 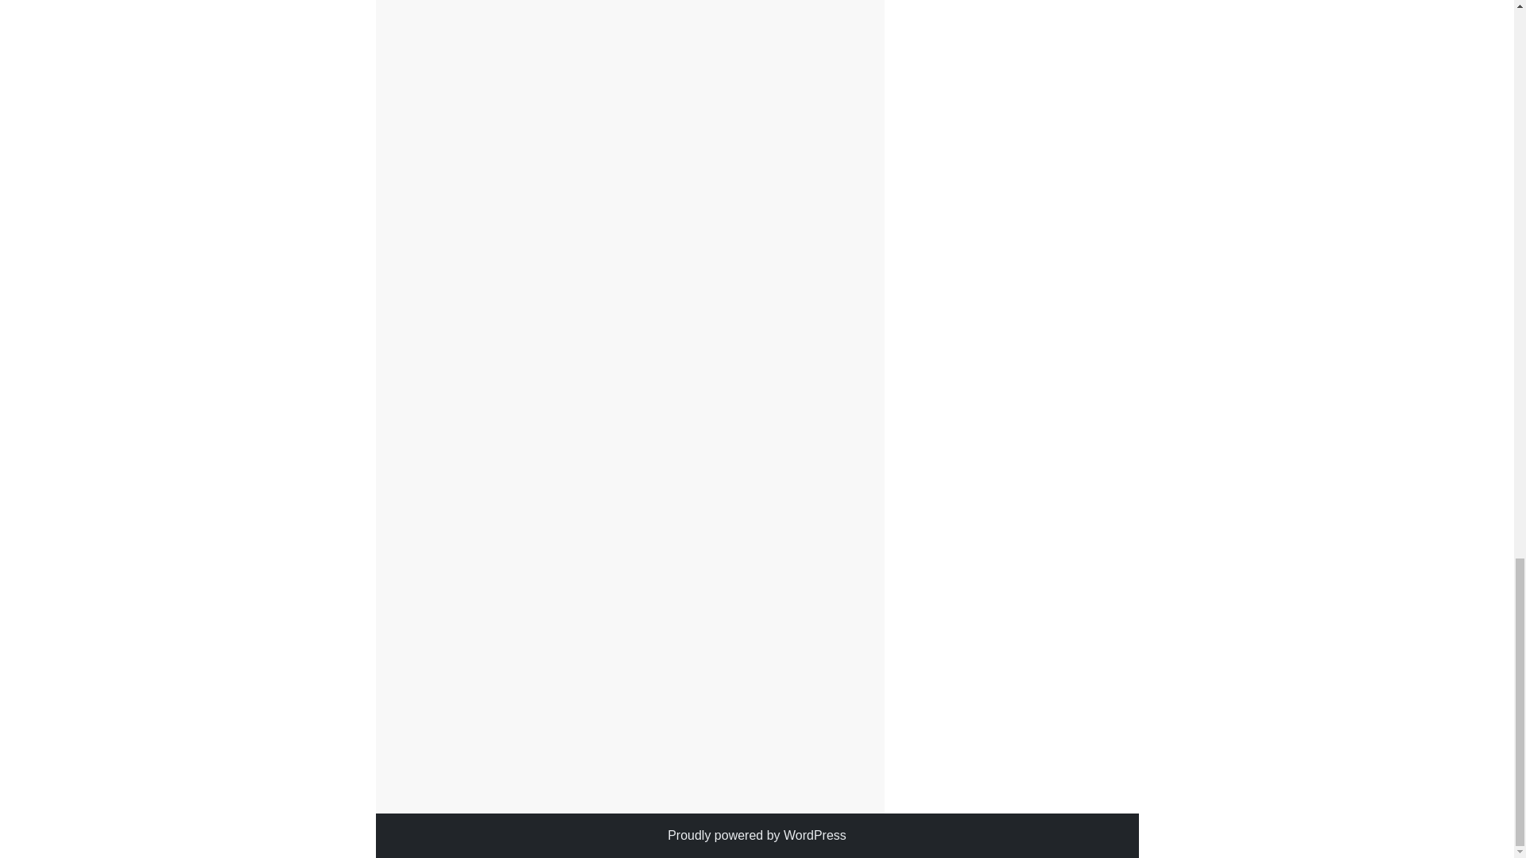 I want to click on Gambling, so click(x=471, y=751).